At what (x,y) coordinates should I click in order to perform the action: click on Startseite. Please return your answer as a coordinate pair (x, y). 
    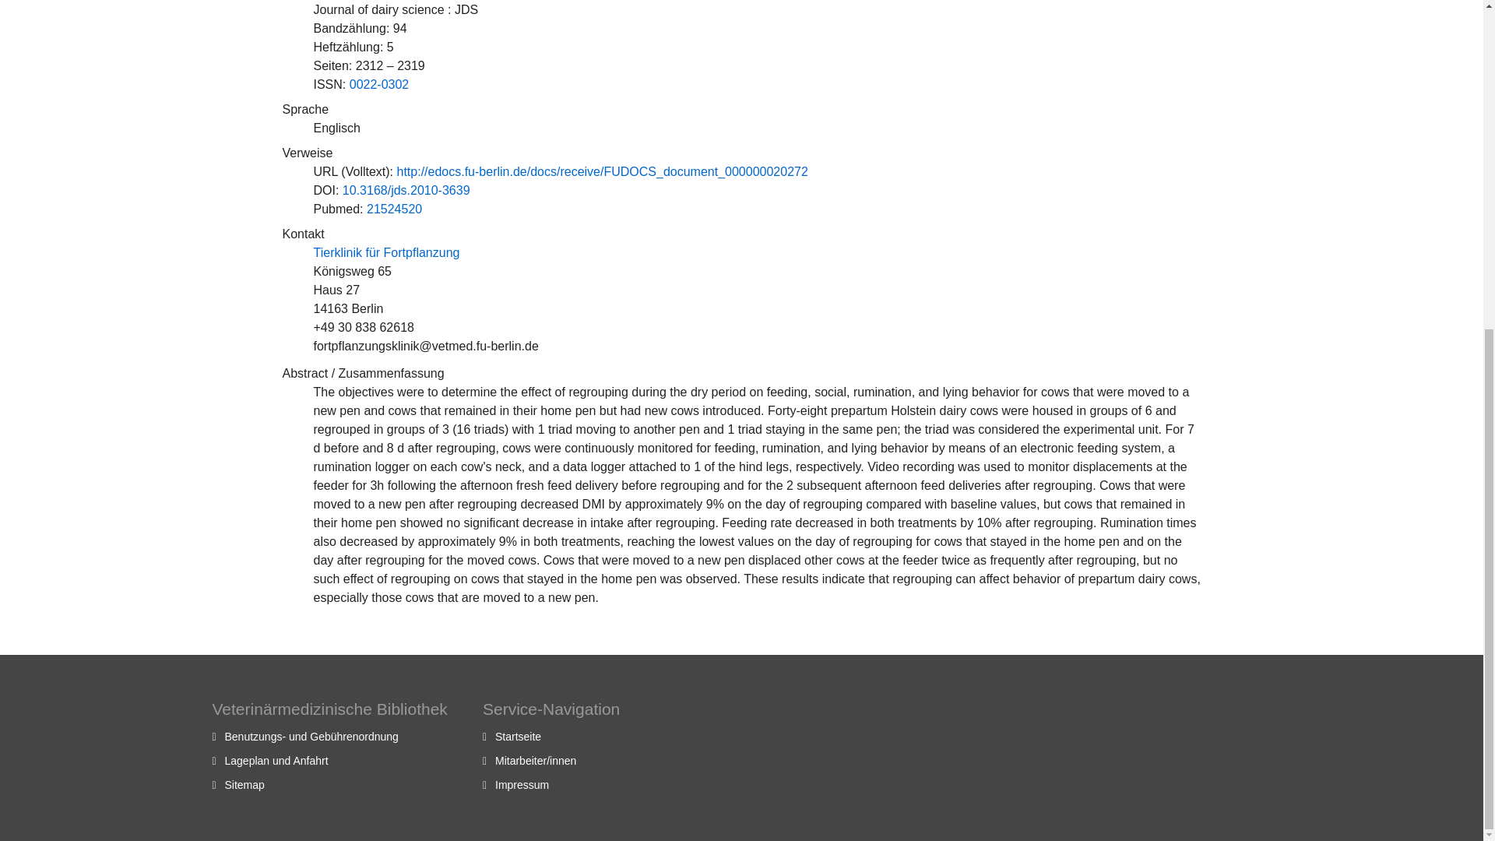
    Looking at the image, I should click on (518, 737).